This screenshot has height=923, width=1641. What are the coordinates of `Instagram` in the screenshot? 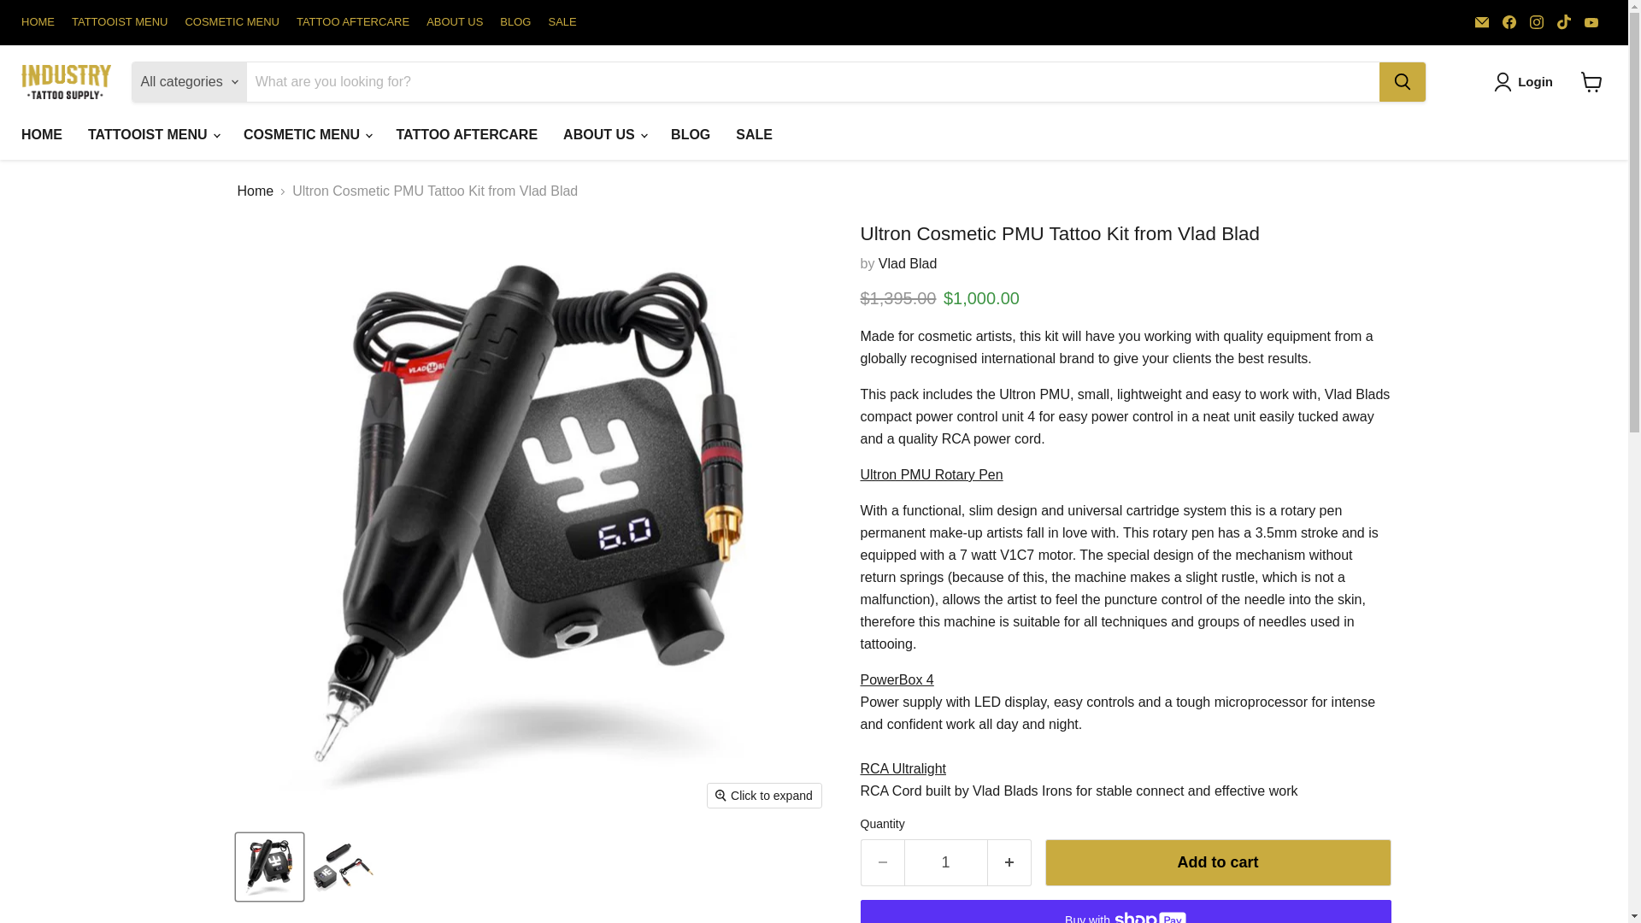 It's located at (1537, 21).